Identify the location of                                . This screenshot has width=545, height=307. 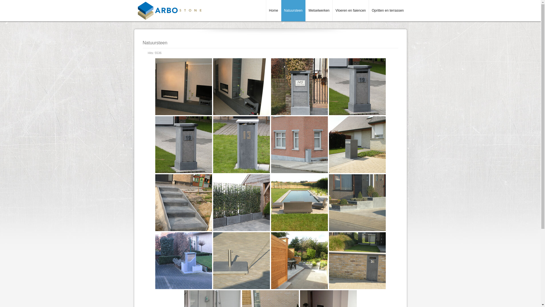
(183, 261).